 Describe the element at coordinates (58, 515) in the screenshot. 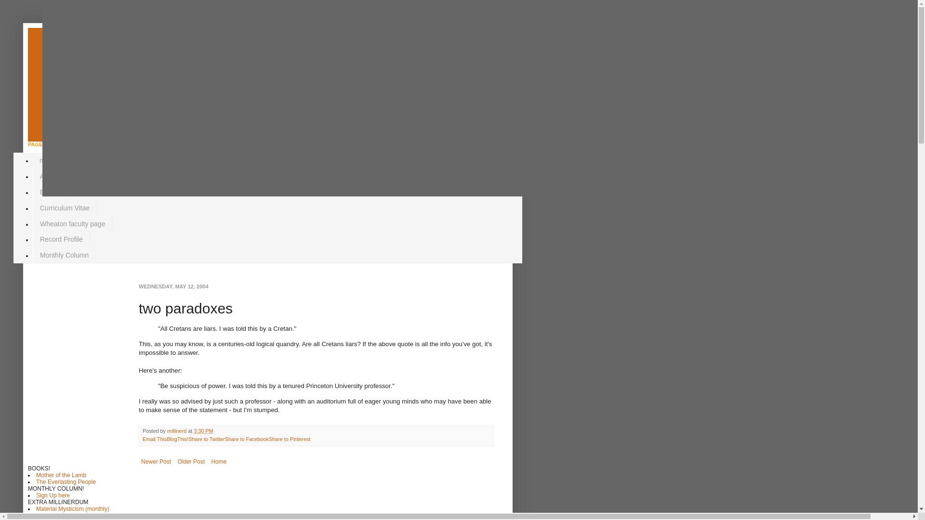

I see `The Tree of India` at that location.